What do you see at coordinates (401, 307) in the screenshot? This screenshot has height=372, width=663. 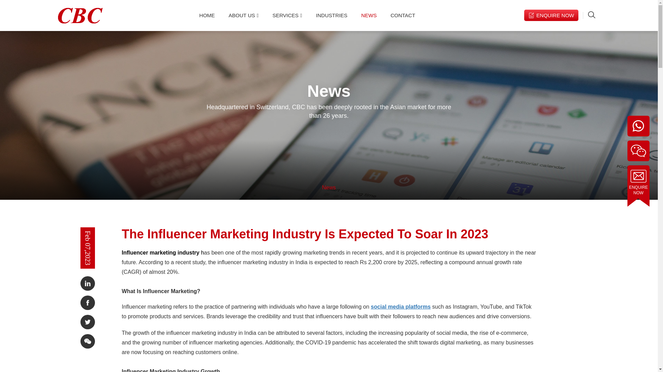 I see `social media platforms` at bounding box center [401, 307].